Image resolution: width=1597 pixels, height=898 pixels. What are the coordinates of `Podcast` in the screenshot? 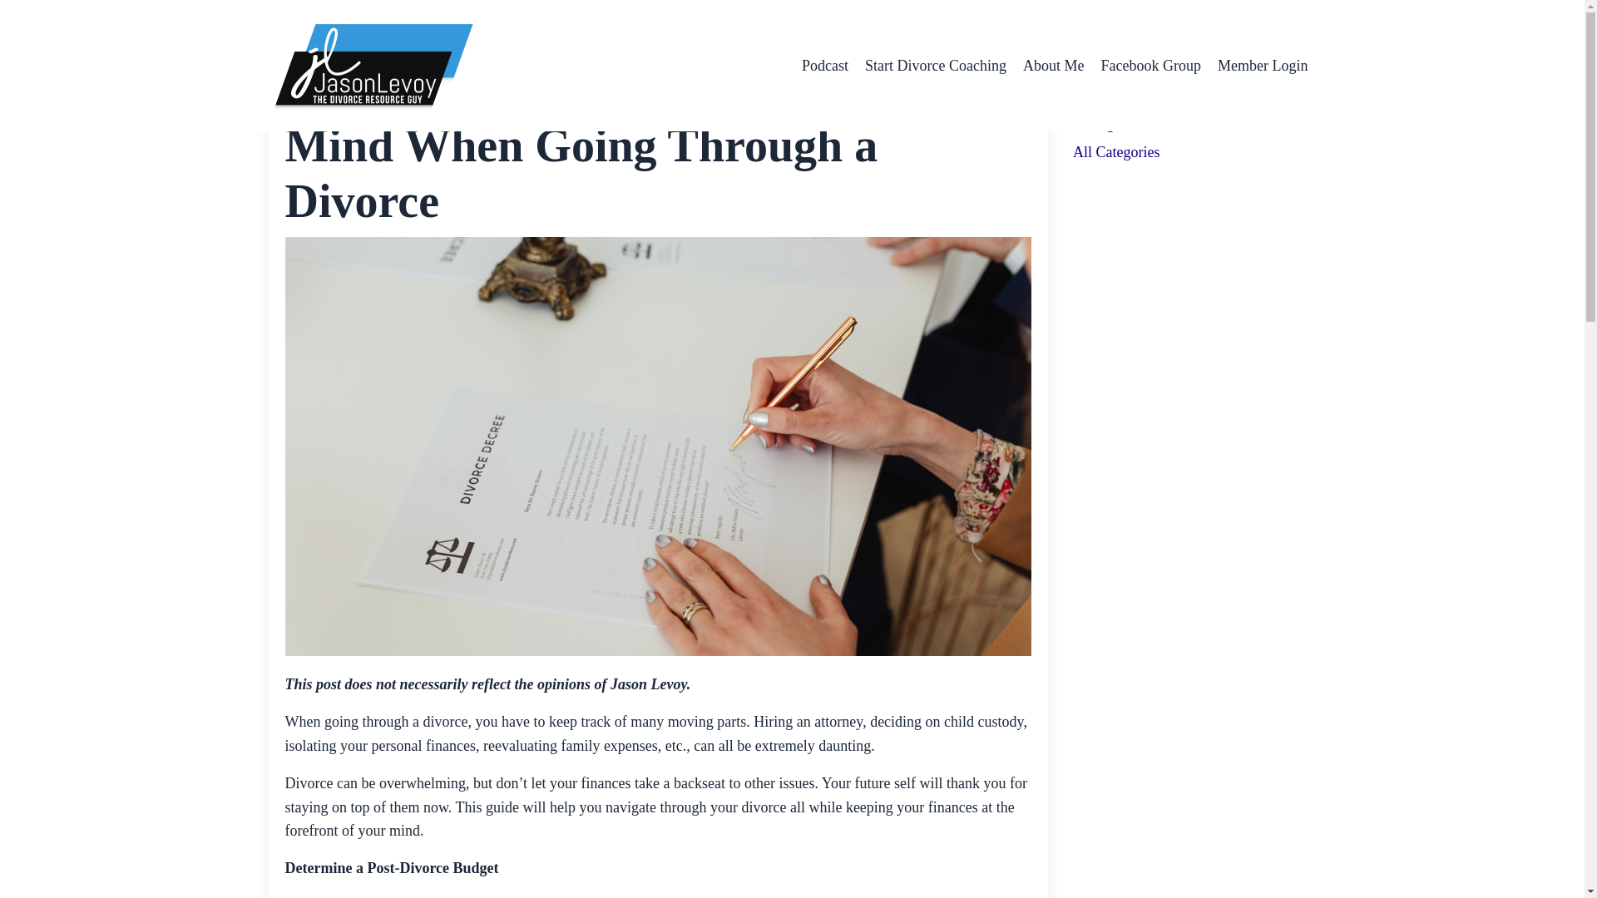 It's located at (824, 65).